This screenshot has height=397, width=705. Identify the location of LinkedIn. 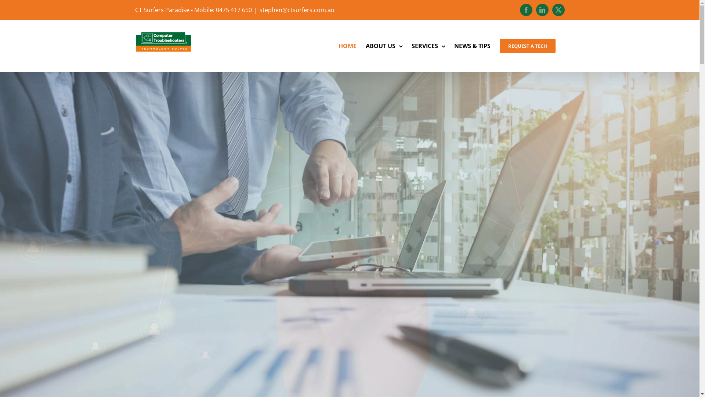
(542, 10).